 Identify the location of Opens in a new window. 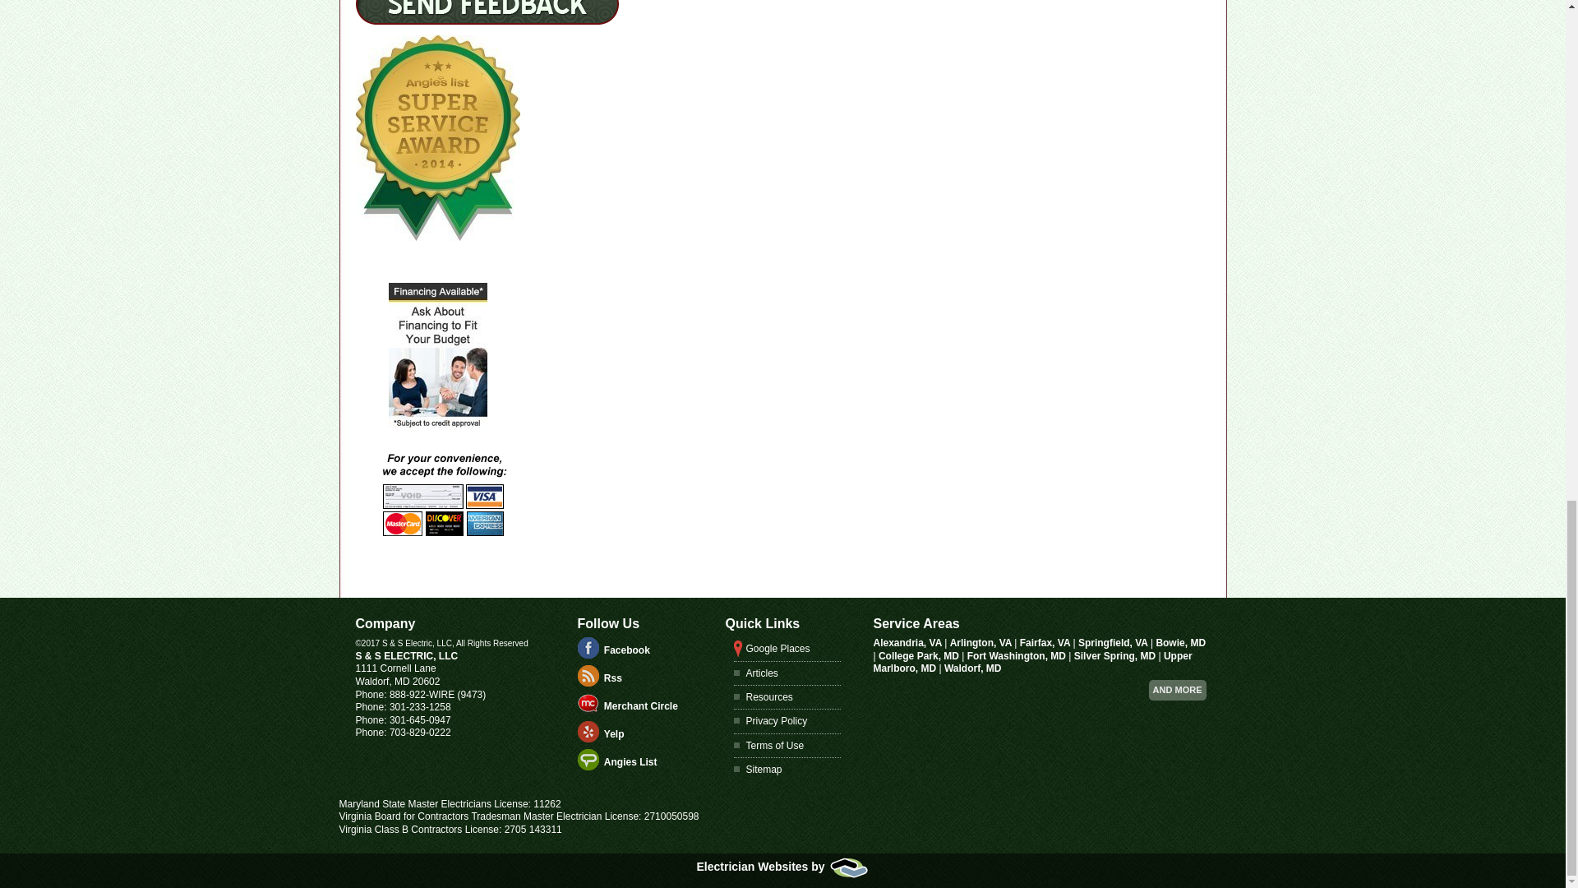
(782, 867).